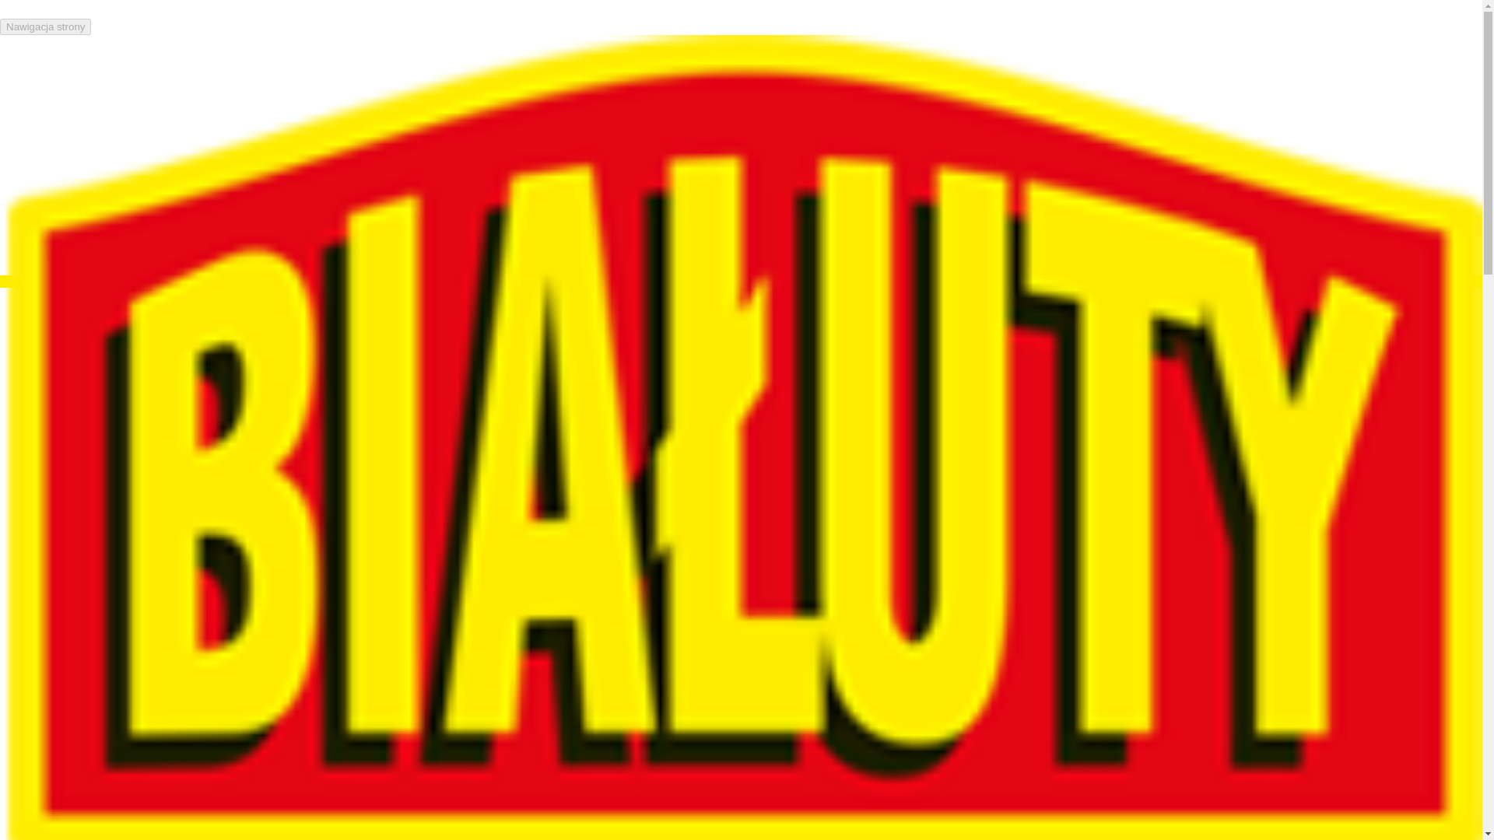  Describe the element at coordinates (1099, 383) in the screenshot. I see `RETURN TO MAIN PAGE` at that location.